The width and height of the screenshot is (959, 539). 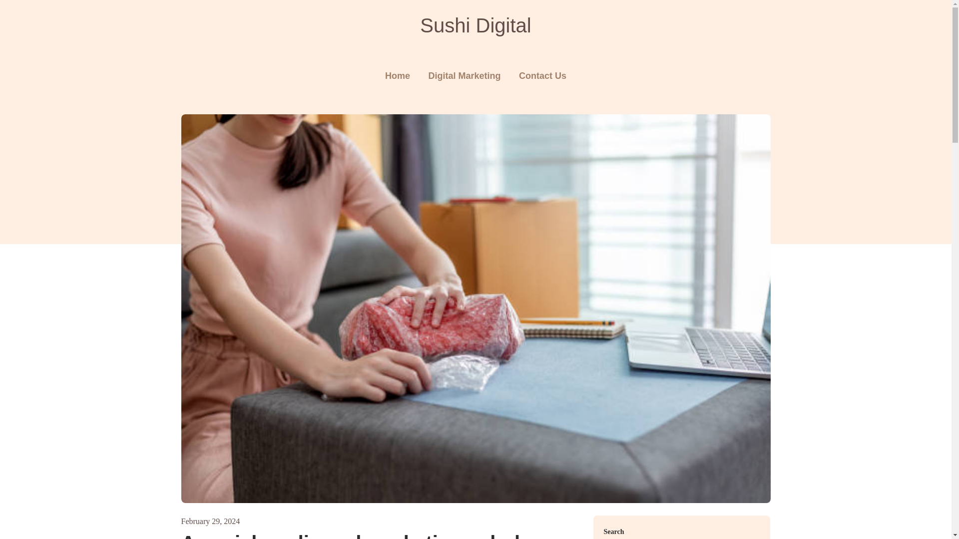 What do you see at coordinates (398, 76) in the screenshot?
I see `Home` at bounding box center [398, 76].